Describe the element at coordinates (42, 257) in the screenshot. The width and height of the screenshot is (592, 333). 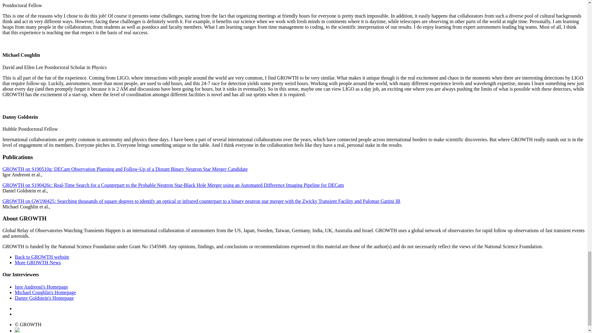
I see `Back to GROWTH website` at that location.